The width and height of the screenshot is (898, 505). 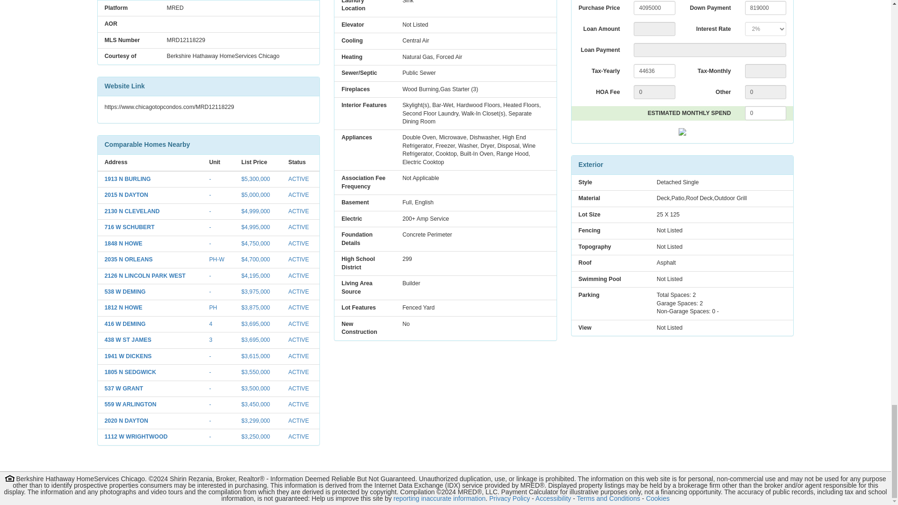 What do you see at coordinates (654, 8) in the screenshot?
I see `4095000` at bounding box center [654, 8].